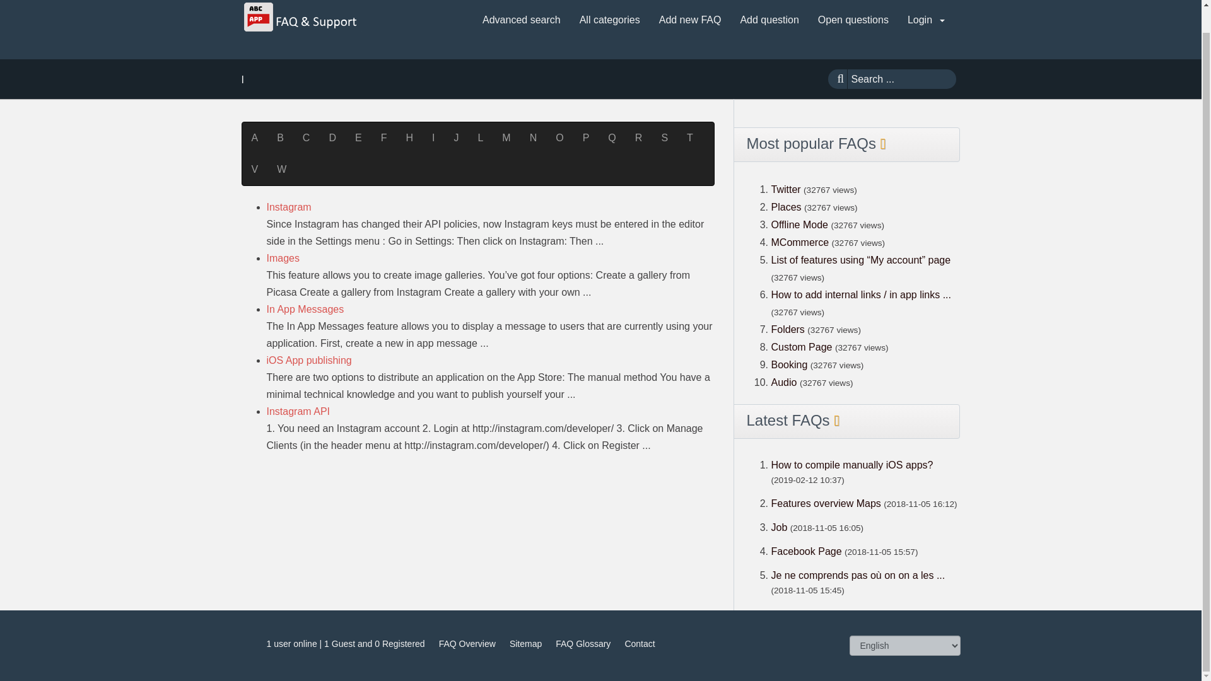 This screenshot has width=1211, height=681. Describe the element at coordinates (301, 16) in the screenshot. I see `ABCApp Support and manual` at that location.